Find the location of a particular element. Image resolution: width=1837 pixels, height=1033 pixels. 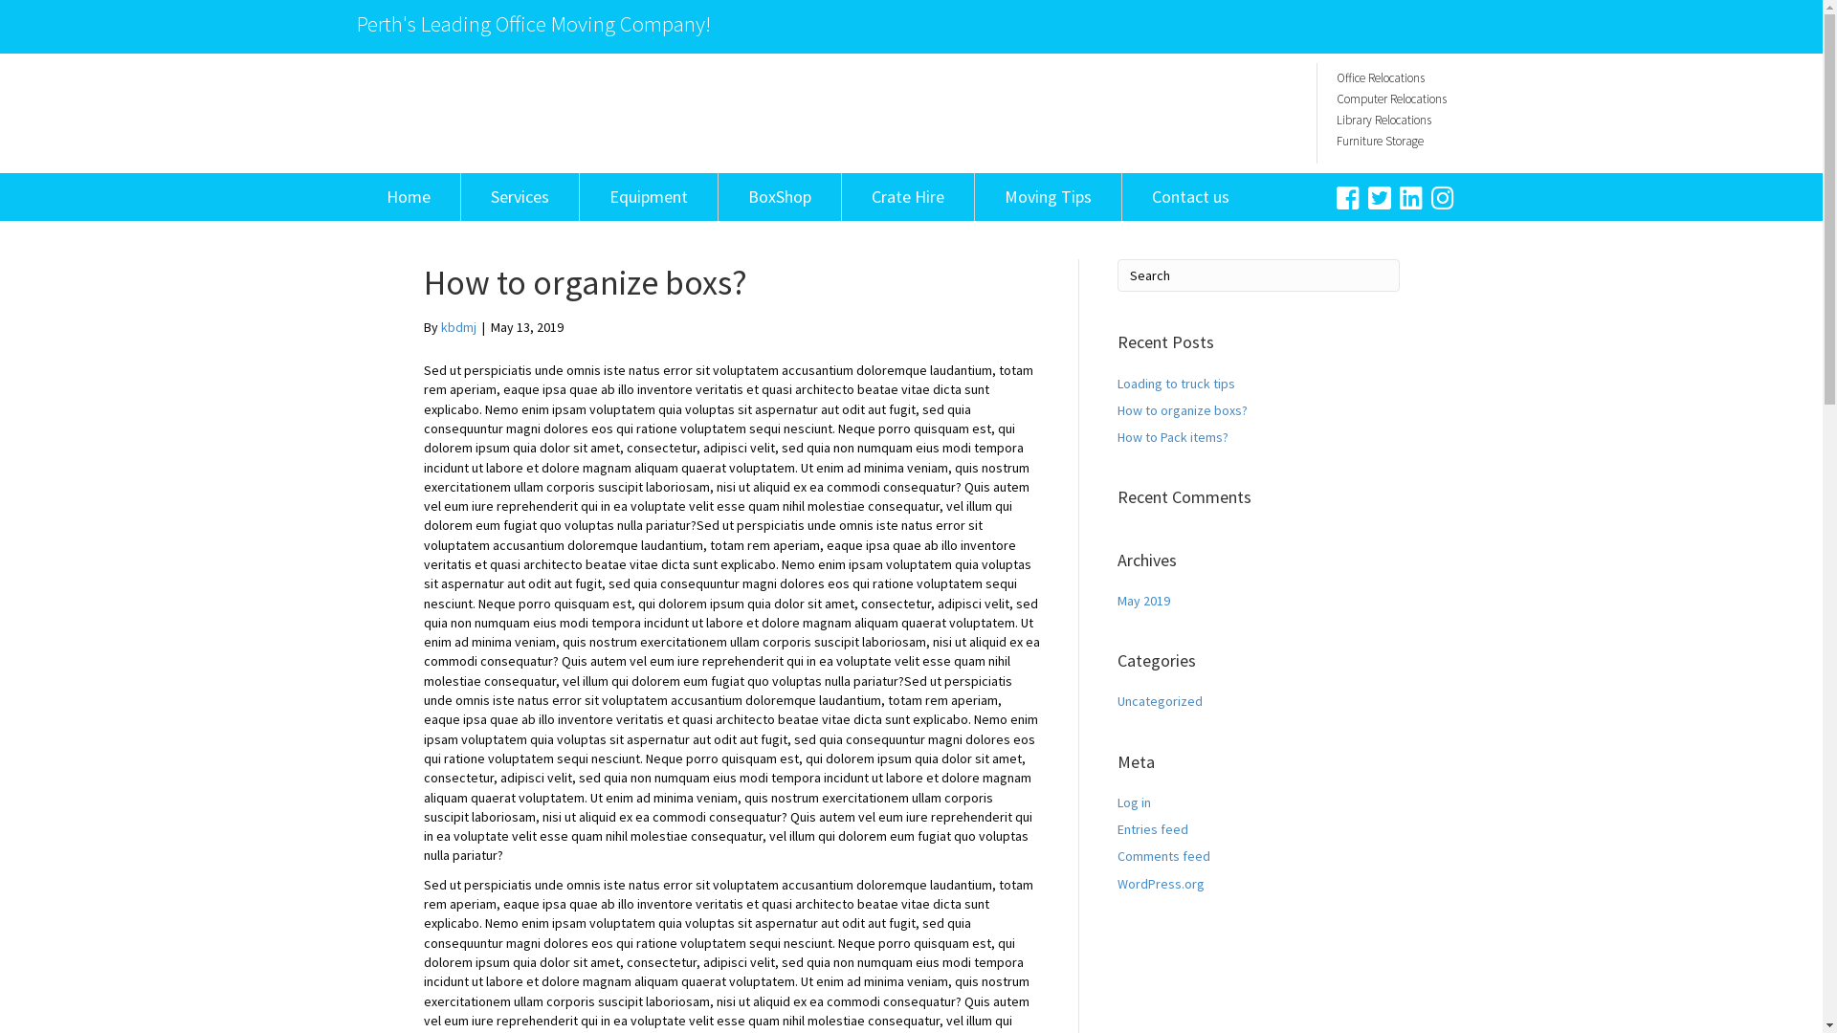

Services is located at coordinates (520, 197).